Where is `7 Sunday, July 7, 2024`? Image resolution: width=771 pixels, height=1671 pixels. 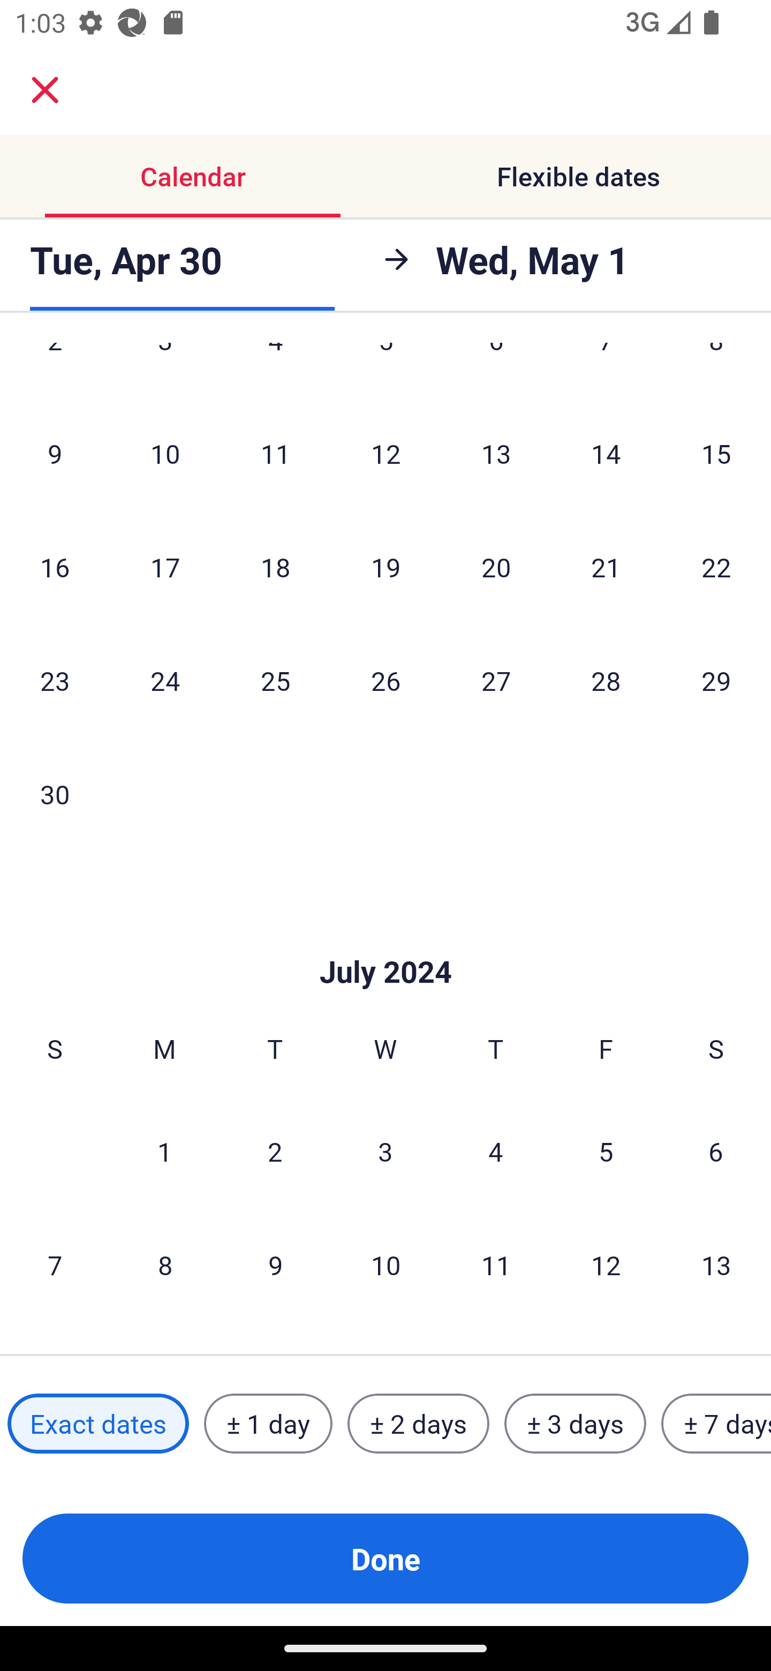
7 Sunday, July 7, 2024 is located at coordinates (55, 1264).